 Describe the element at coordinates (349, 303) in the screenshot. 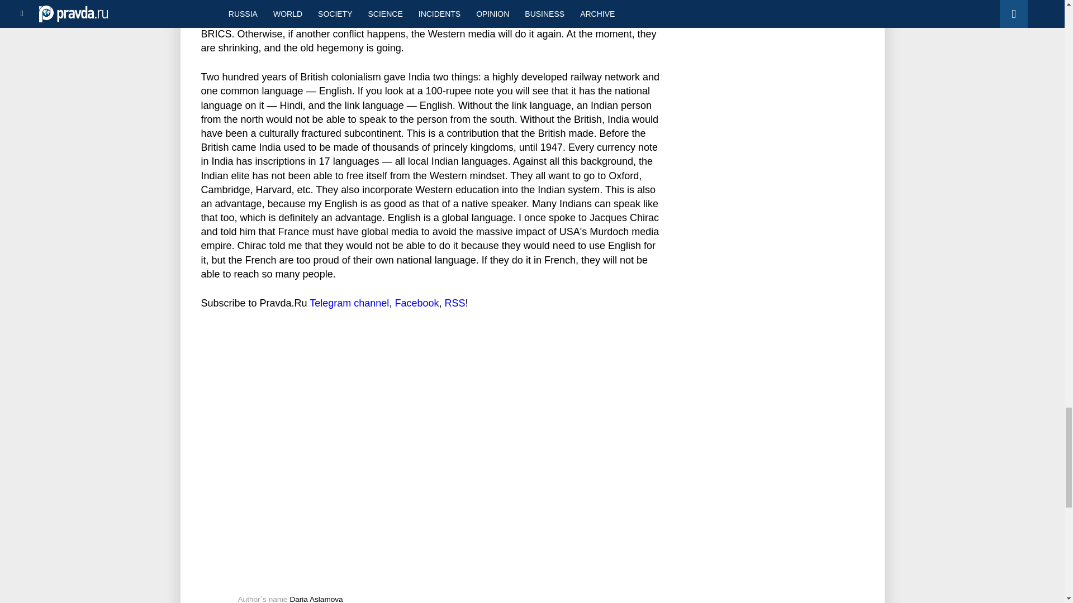

I see `Telegram channel` at that location.